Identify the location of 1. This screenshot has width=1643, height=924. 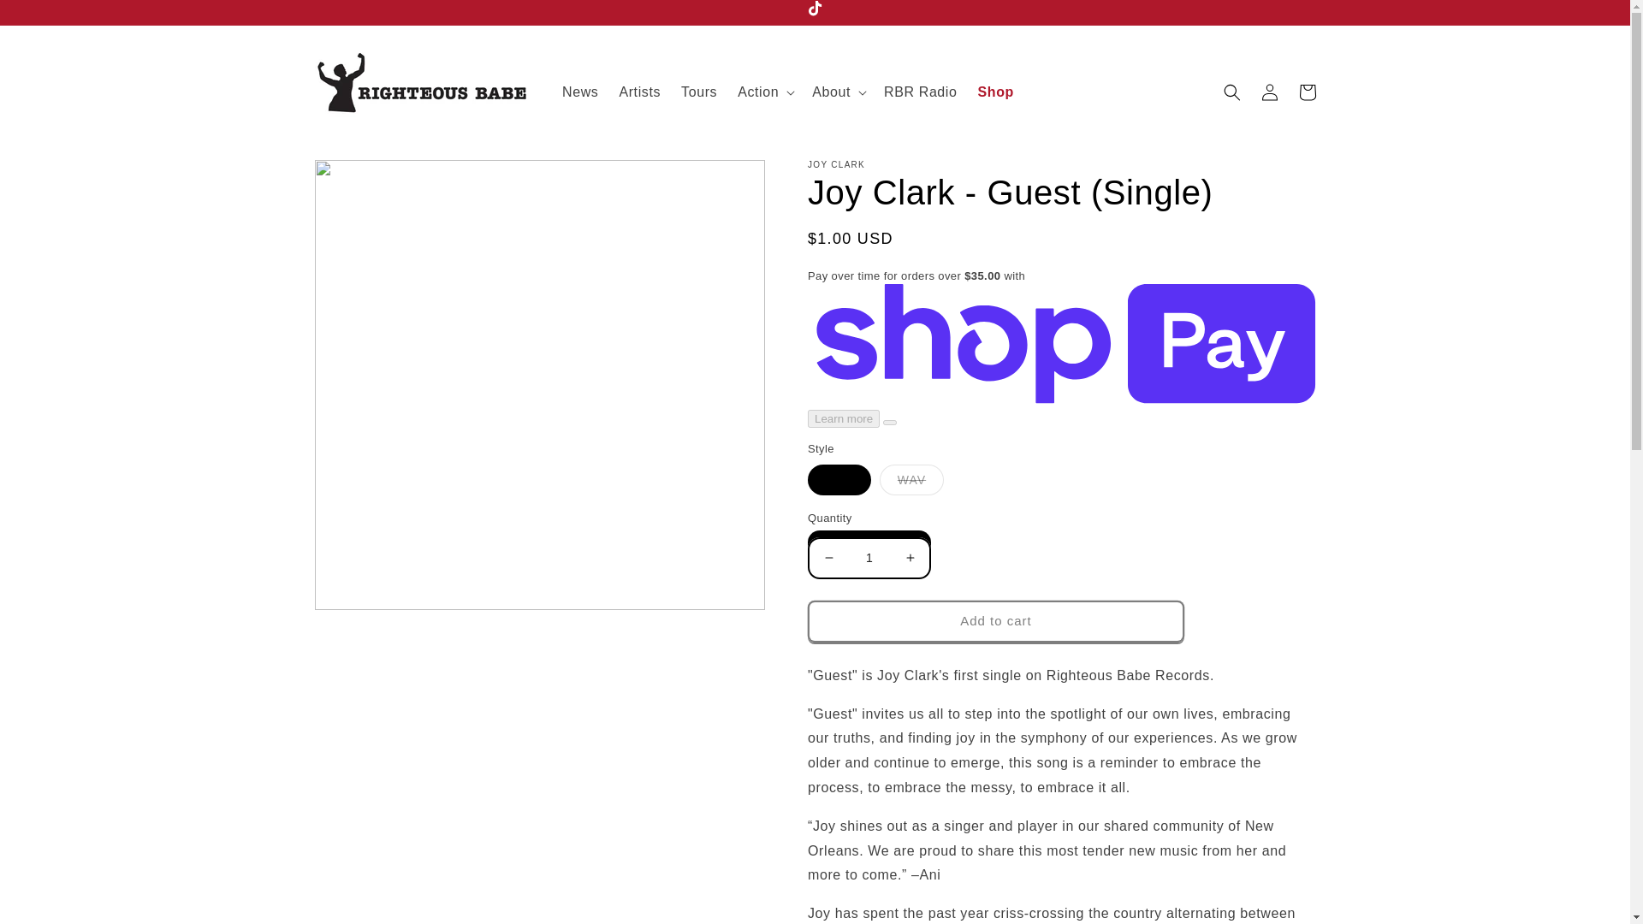
(869, 558).